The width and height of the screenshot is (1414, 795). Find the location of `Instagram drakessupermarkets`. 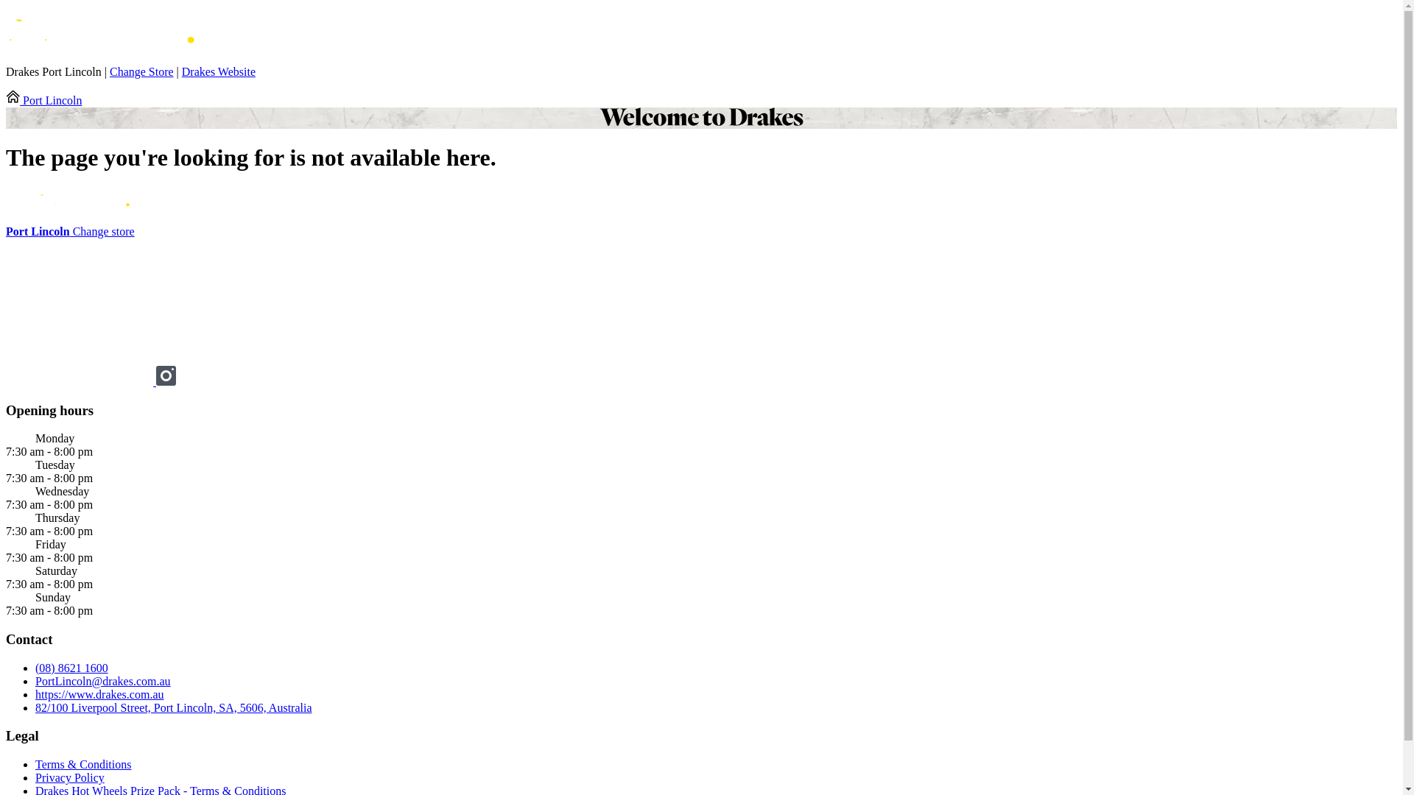

Instagram drakessupermarkets is located at coordinates (166, 381).